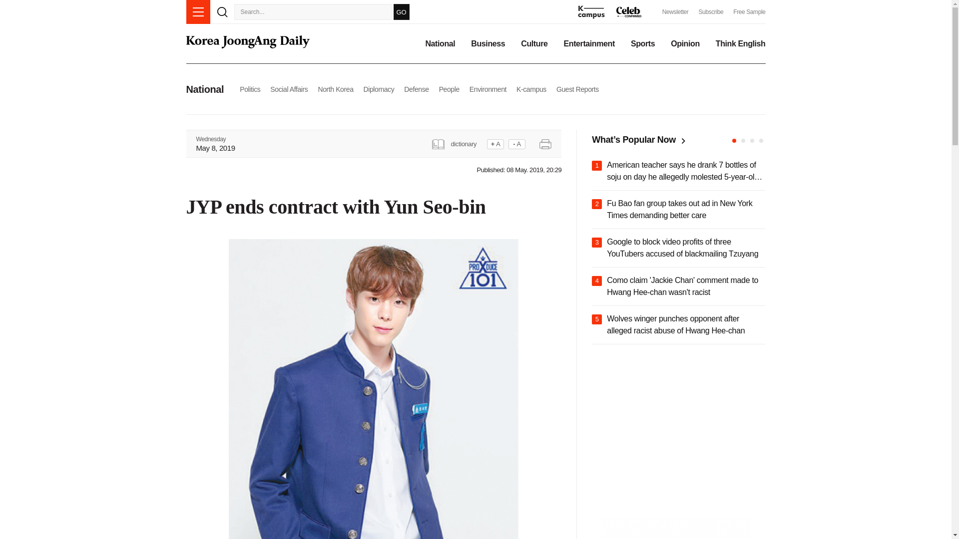 The width and height of the screenshot is (959, 539). Describe the element at coordinates (589, 44) in the screenshot. I see `Entertainment` at that location.